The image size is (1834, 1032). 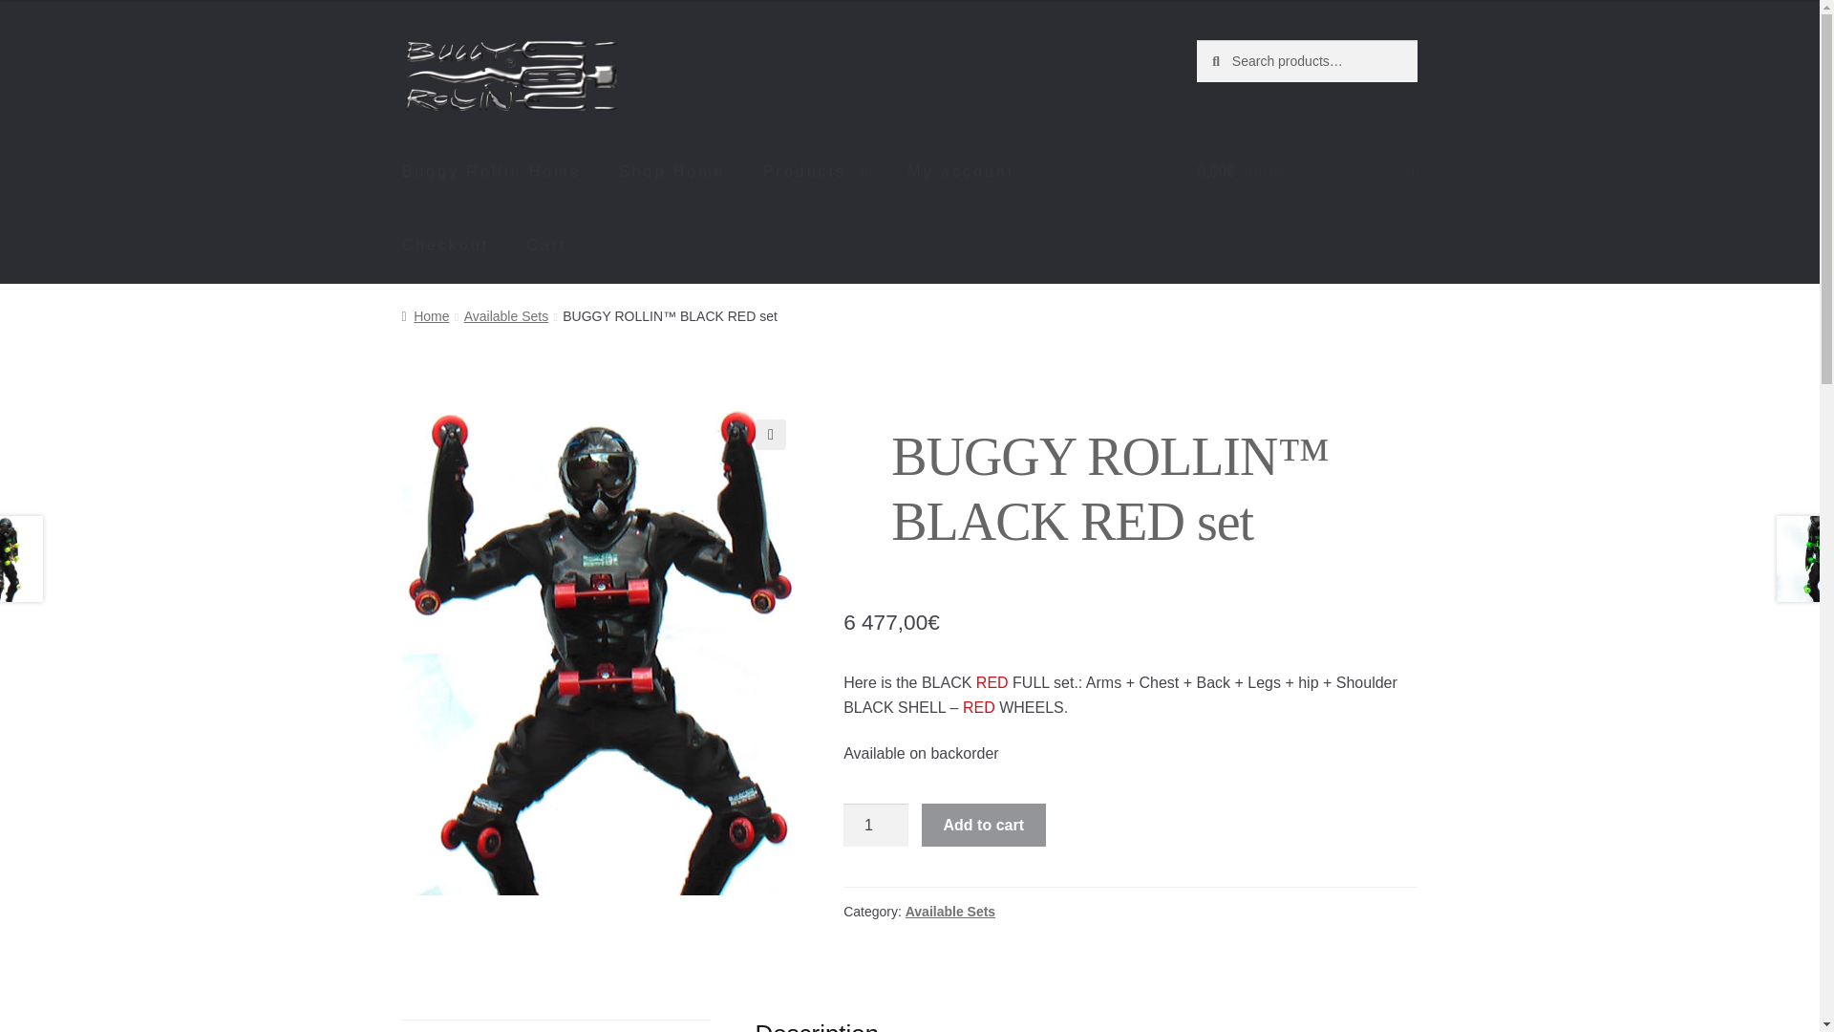 What do you see at coordinates (875, 826) in the screenshot?
I see `1` at bounding box center [875, 826].